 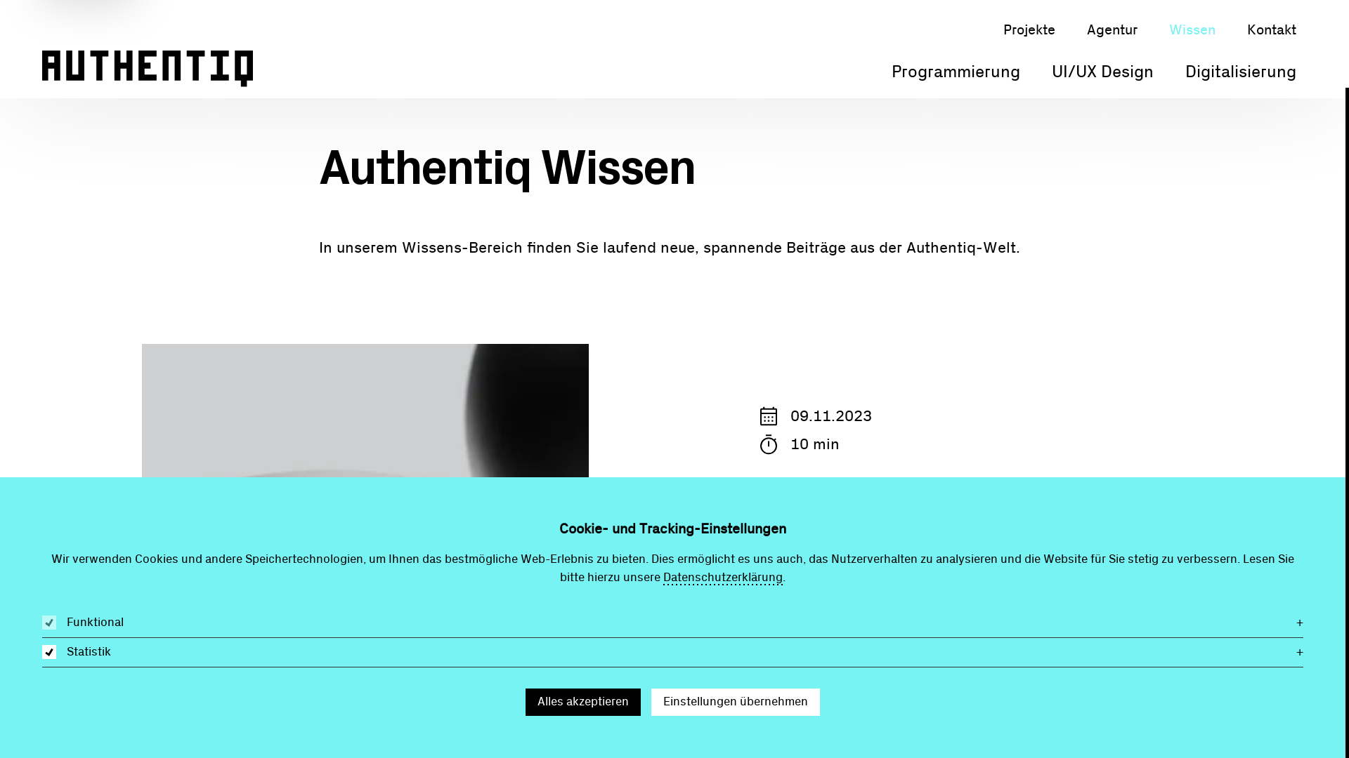 I want to click on Alles akzeptieren, so click(x=583, y=702).